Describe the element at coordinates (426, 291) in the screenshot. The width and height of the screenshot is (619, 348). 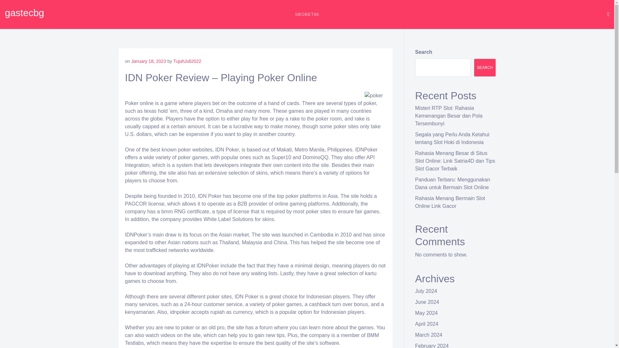
I see `July 2024` at that location.